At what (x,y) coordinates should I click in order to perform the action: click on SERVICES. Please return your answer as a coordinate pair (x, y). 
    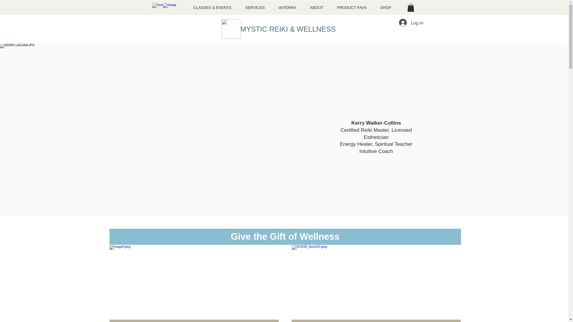
    Looking at the image, I should click on (255, 8).